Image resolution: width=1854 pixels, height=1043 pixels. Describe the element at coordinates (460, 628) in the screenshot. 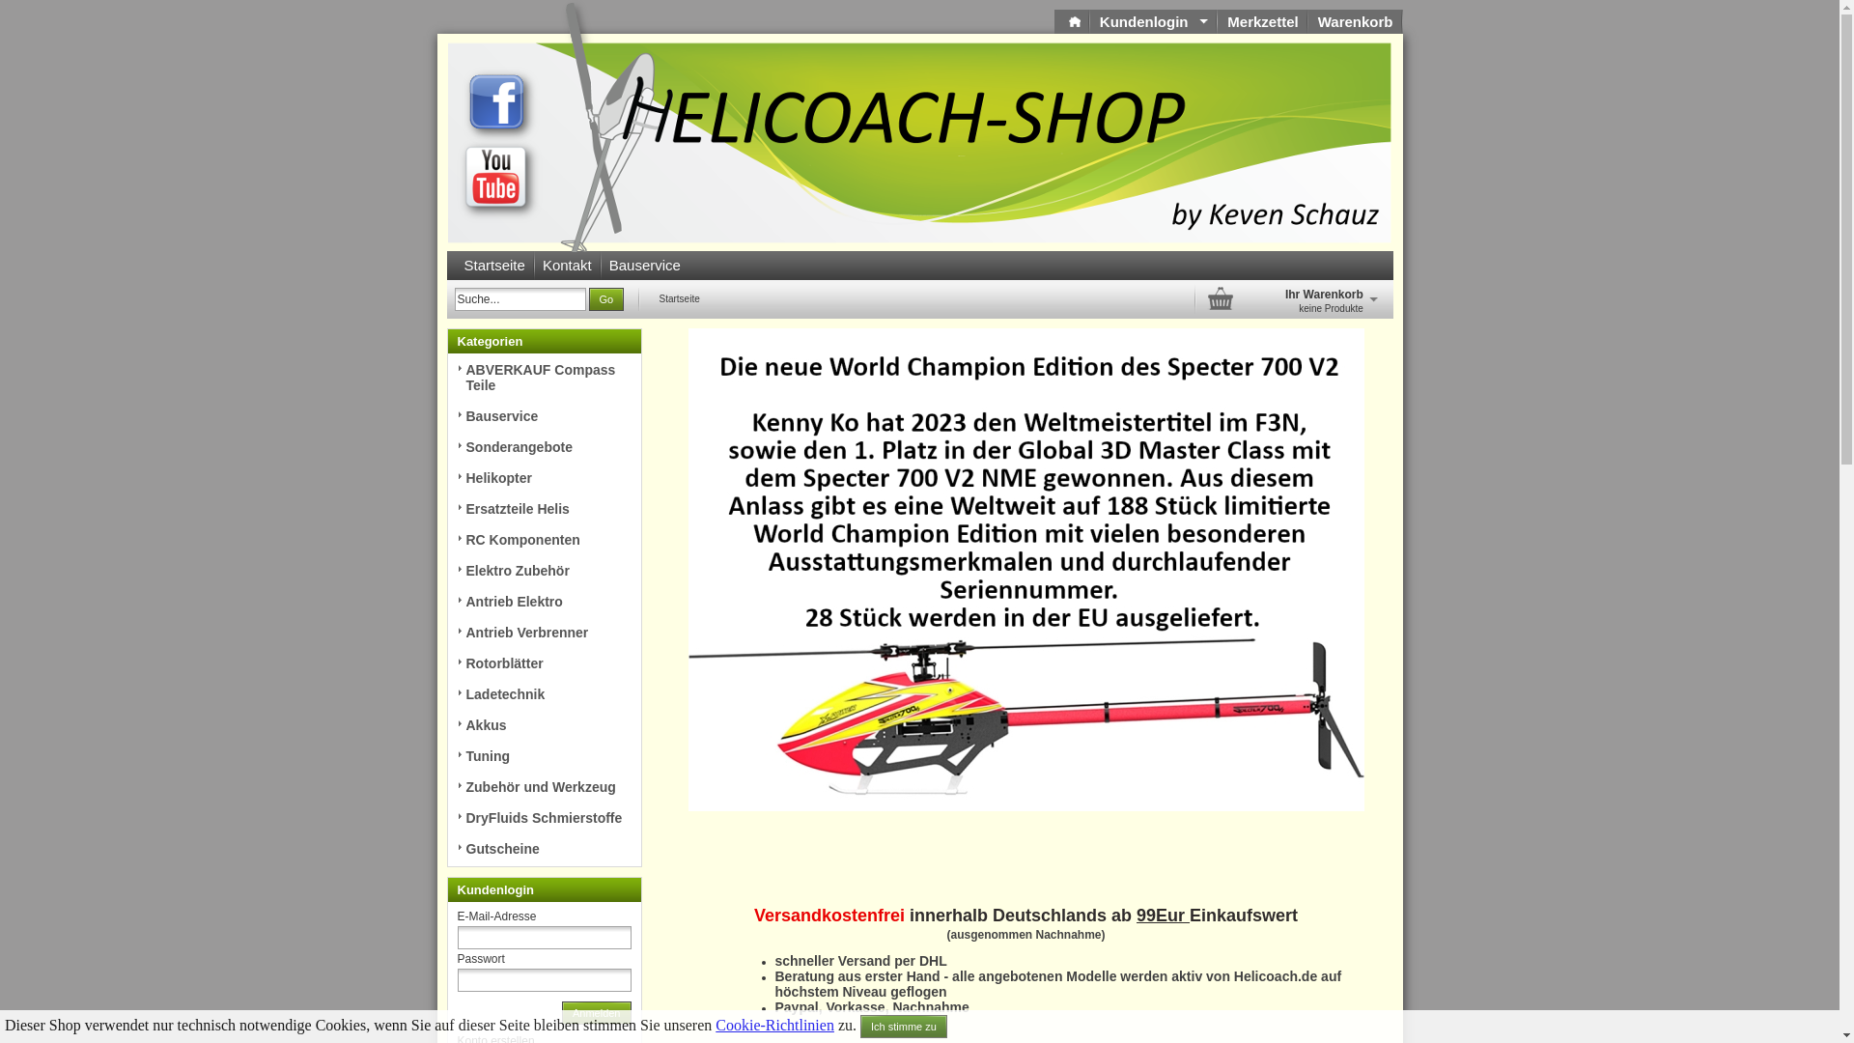

I see `Antrieb Verbrenner` at that location.